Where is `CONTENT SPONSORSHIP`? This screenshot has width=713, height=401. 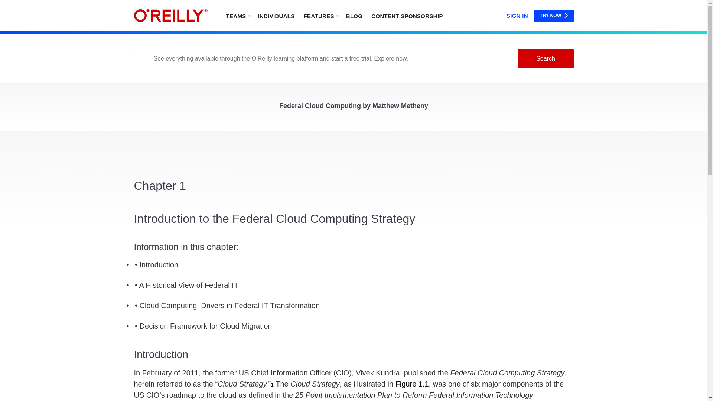 CONTENT SPONSORSHIP is located at coordinates (407, 16).